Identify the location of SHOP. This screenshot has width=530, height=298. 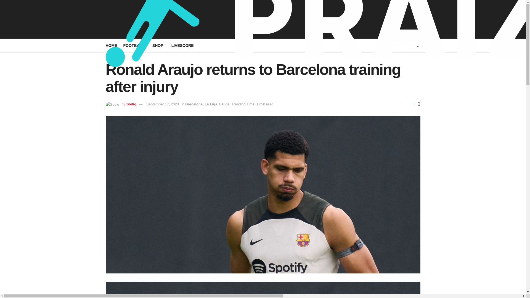
(159, 46).